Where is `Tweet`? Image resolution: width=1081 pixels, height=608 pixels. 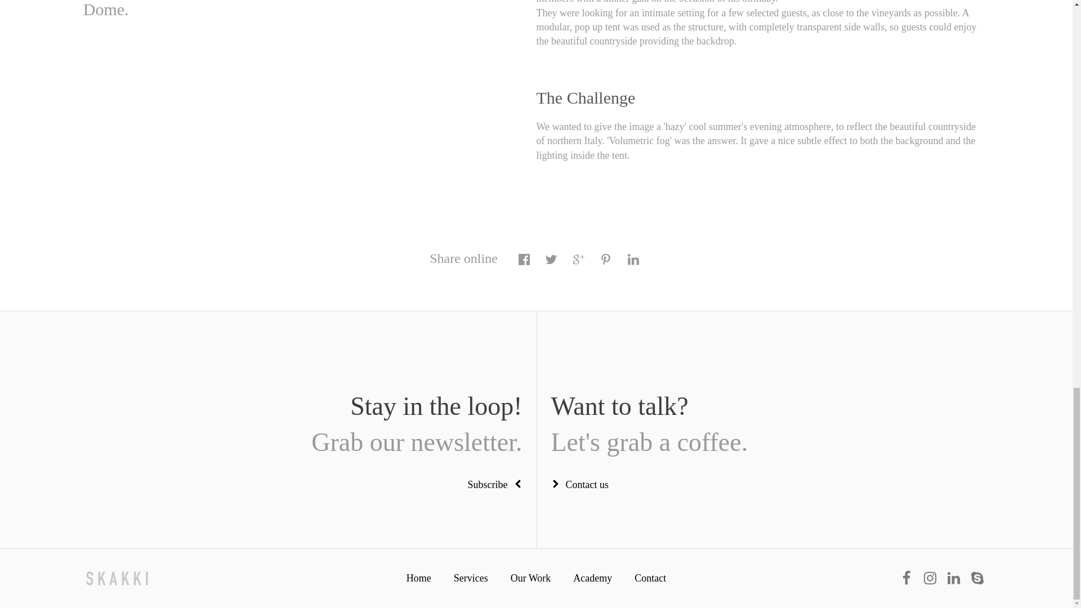 Tweet is located at coordinates (551, 265).